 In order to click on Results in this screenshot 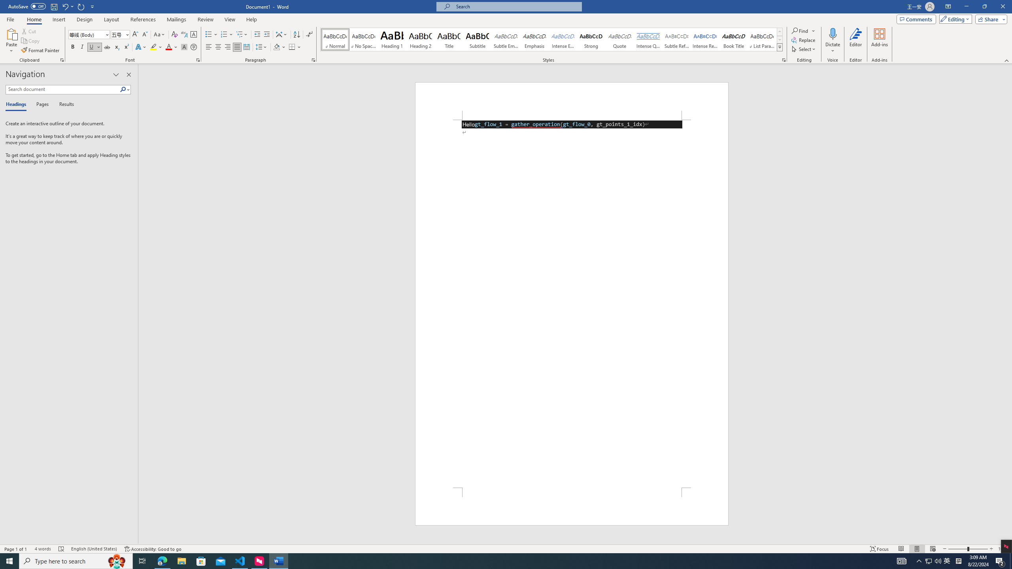, I will do `click(64, 105)`.